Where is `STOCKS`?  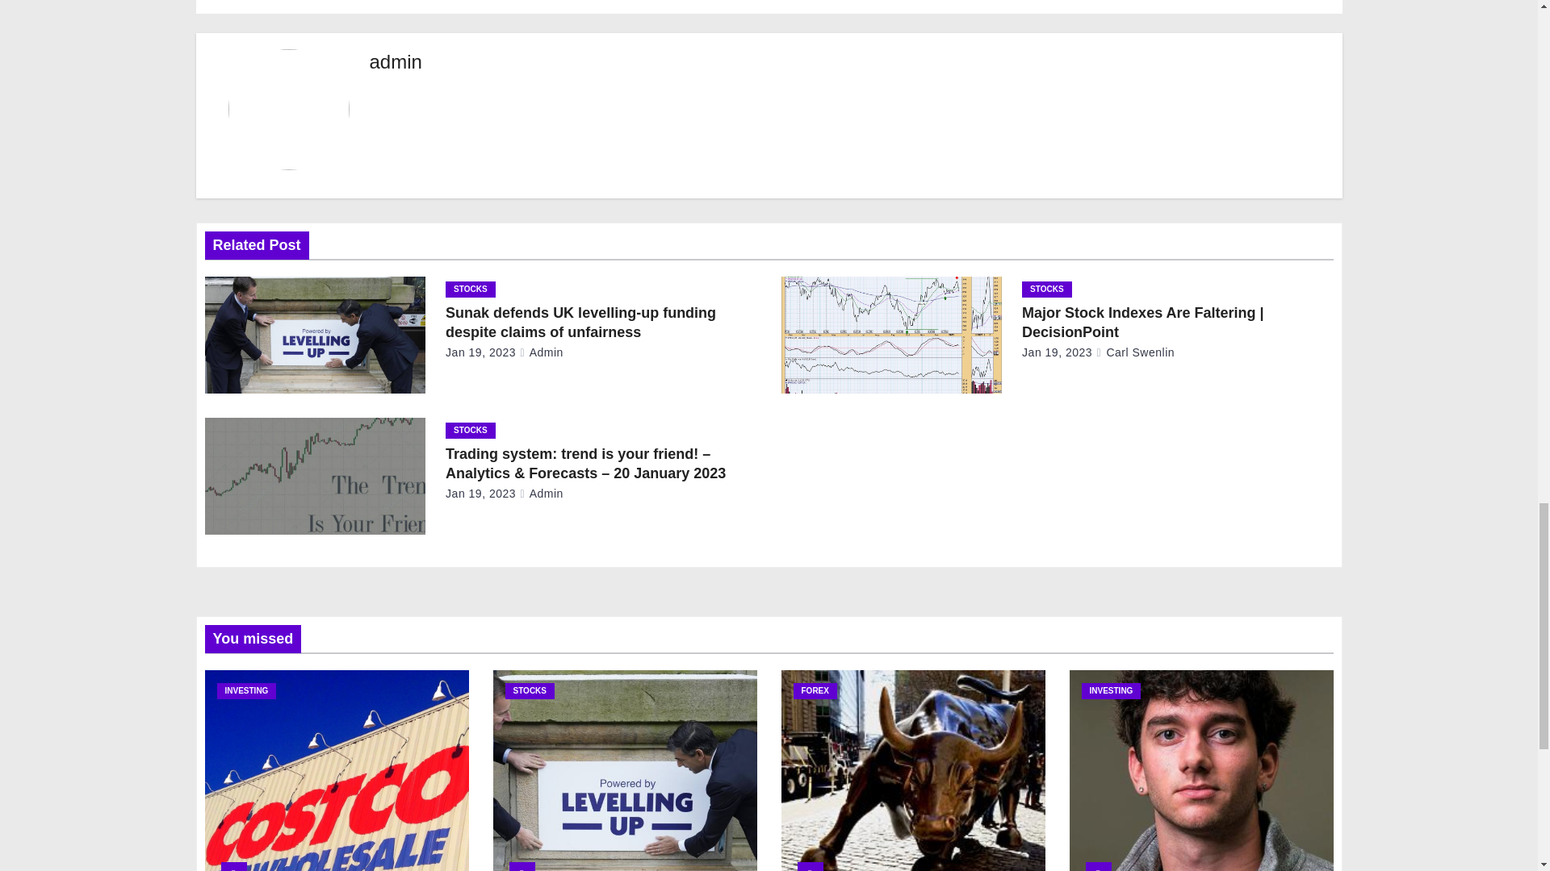
STOCKS is located at coordinates (1046, 289).